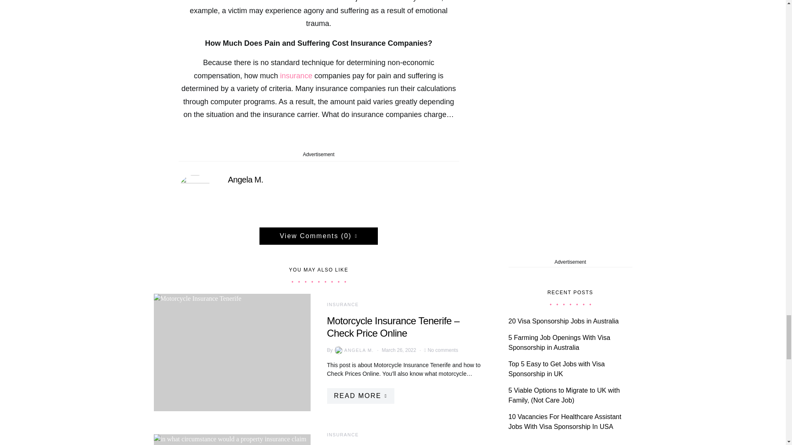 This screenshot has height=445, width=792. I want to click on No comments, so click(443, 350).